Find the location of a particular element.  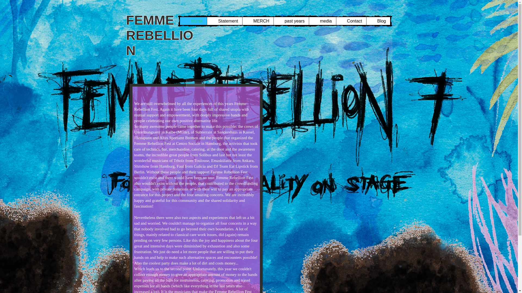

past years is located at coordinates (291, 21).